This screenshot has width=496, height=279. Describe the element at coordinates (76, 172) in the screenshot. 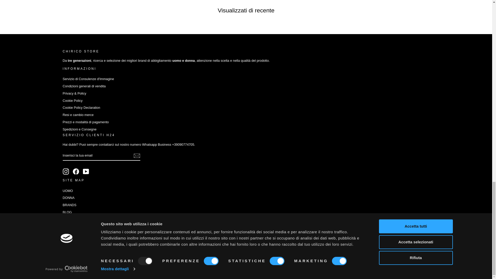

I see `Chirico Store su Facebook` at that location.